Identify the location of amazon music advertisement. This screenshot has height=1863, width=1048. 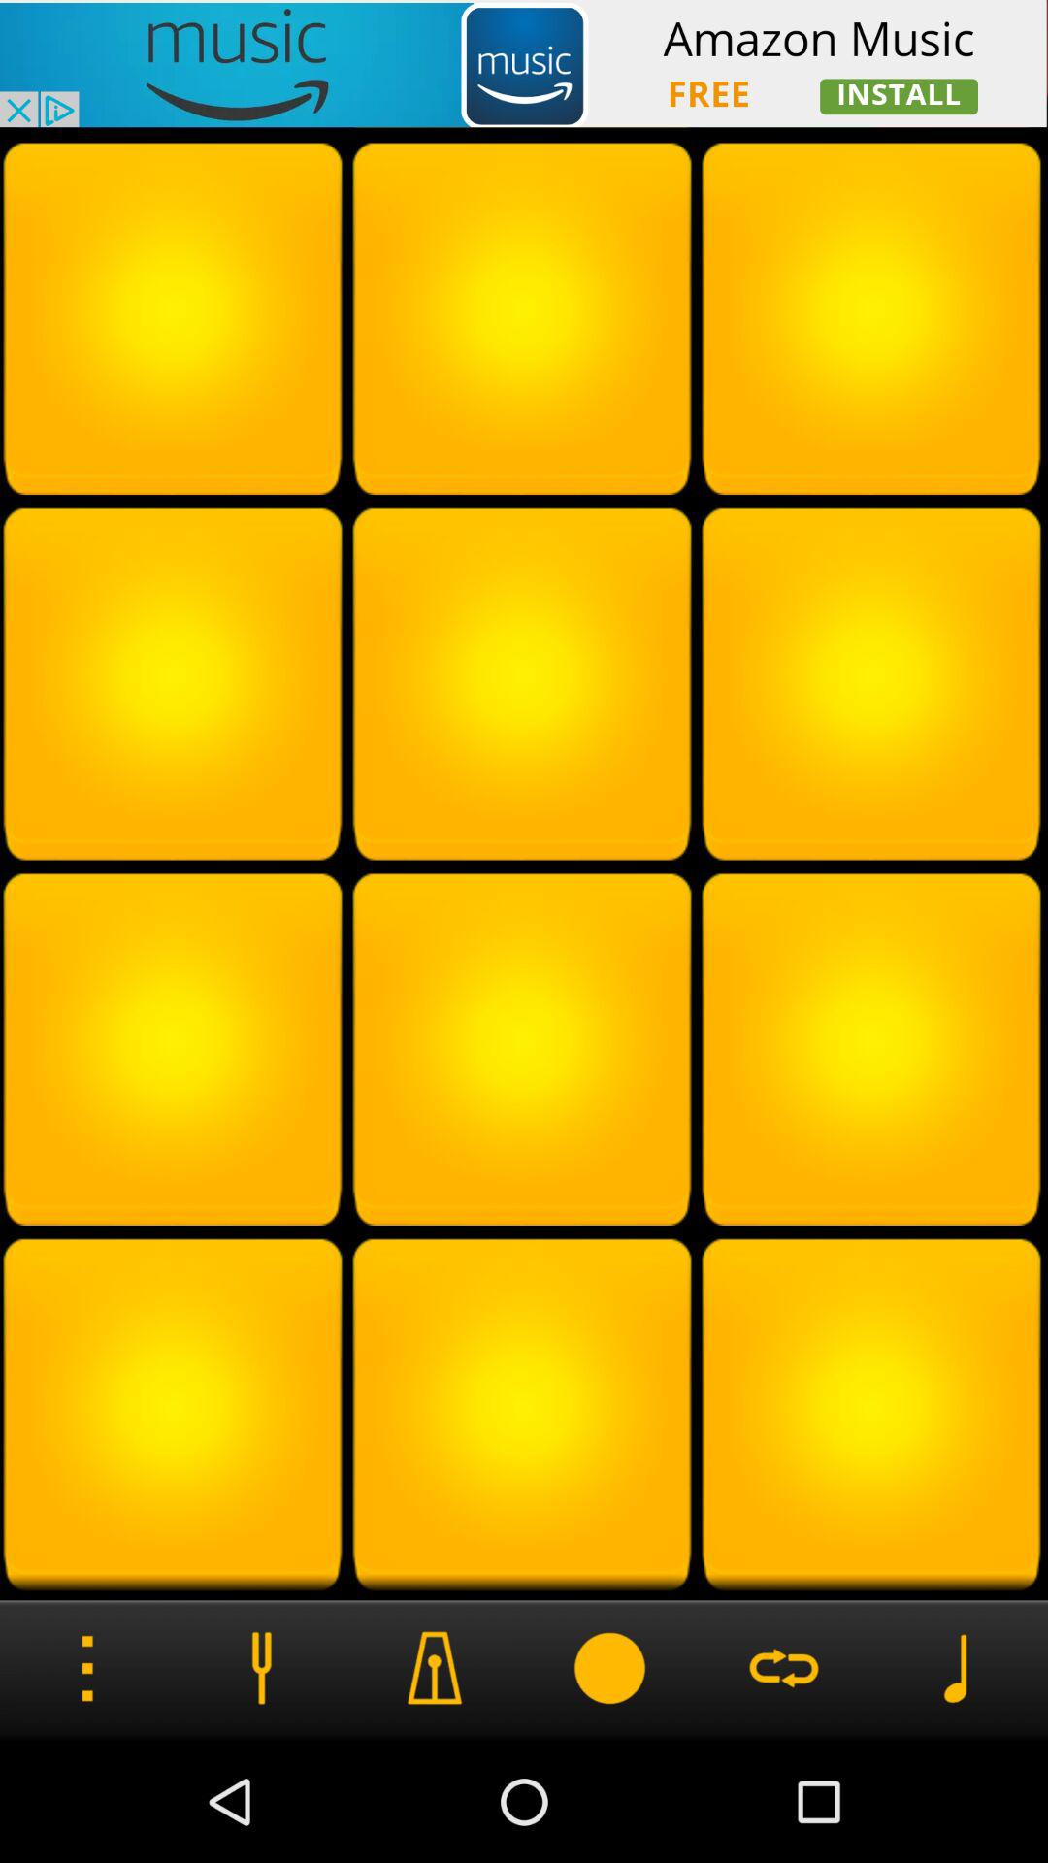
(524, 64).